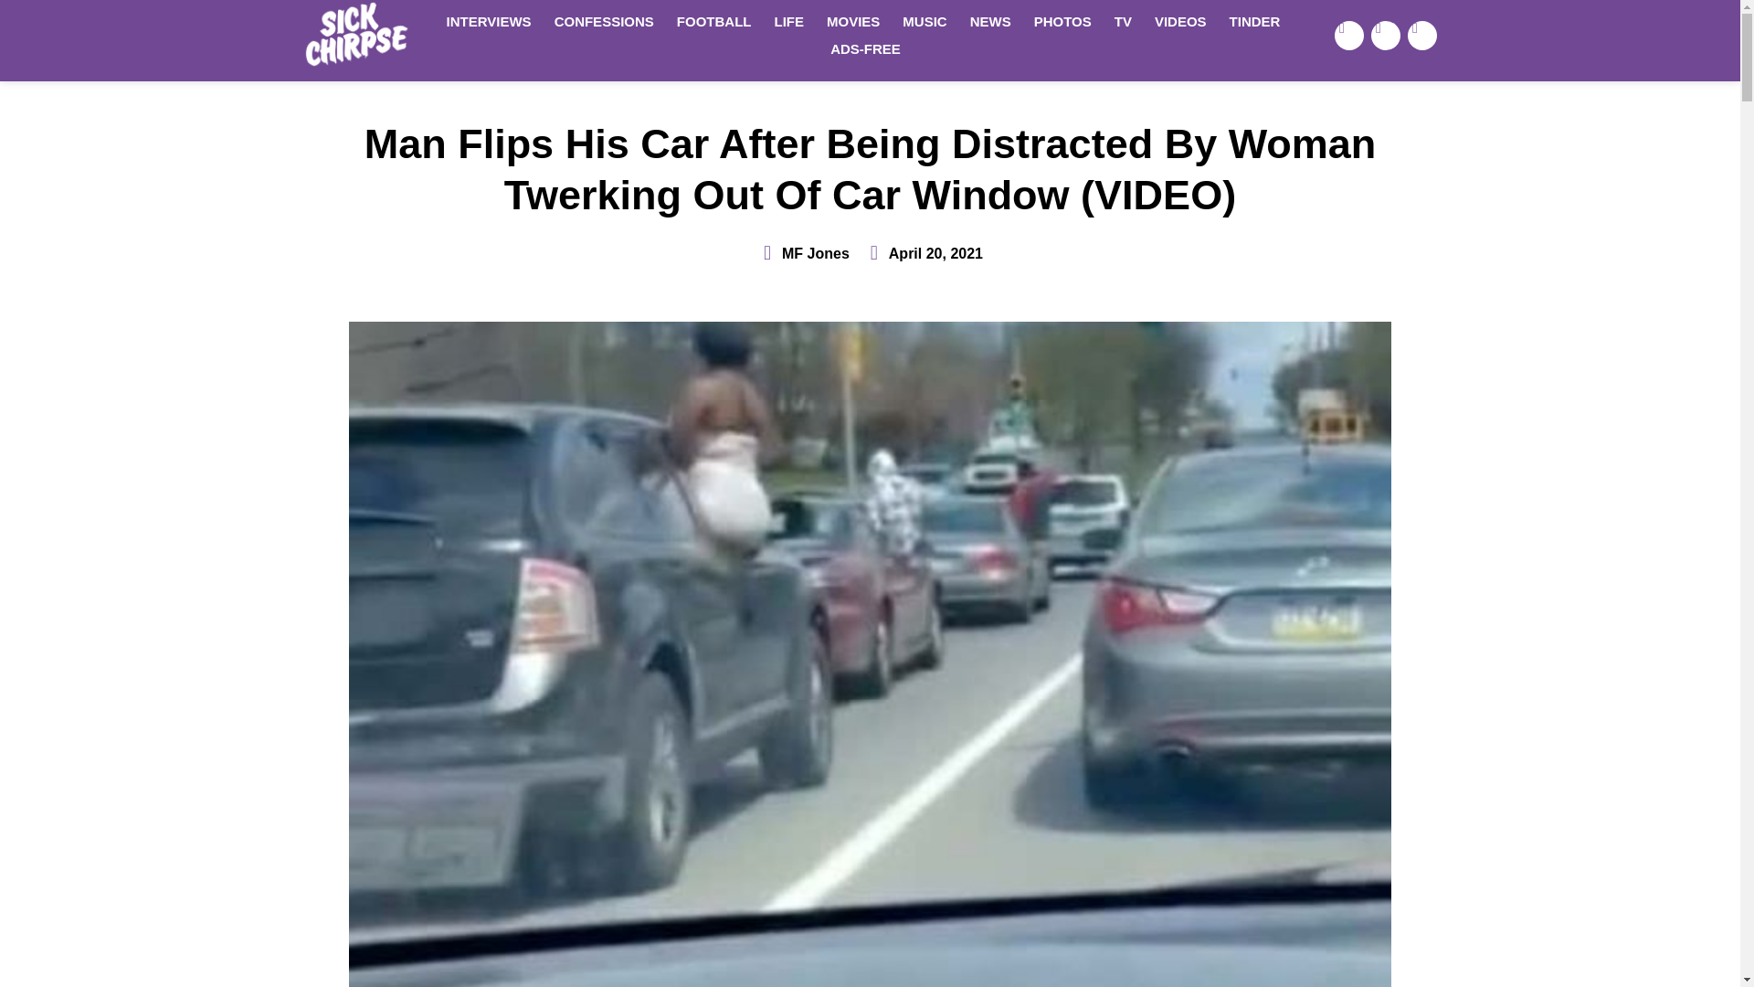 The image size is (1754, 987). I want to click on NEWS, so click(990, 21).